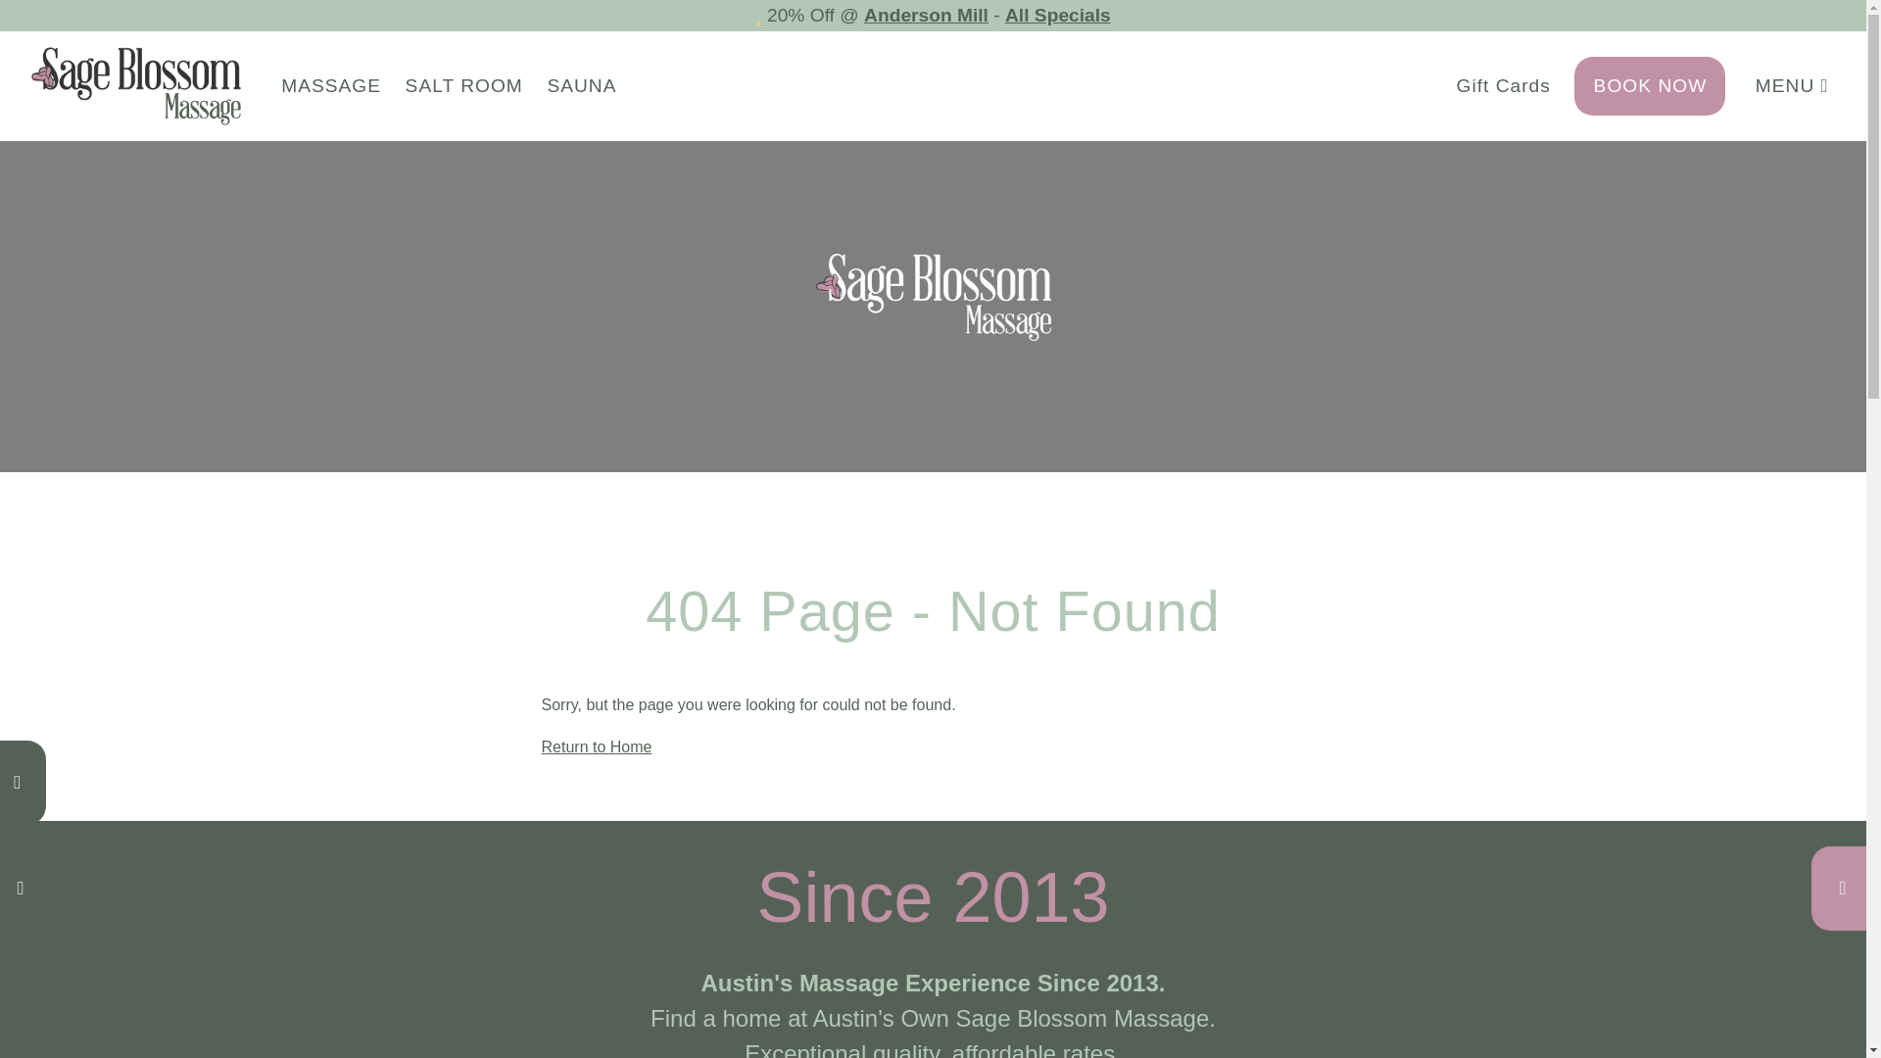 The width and height of the screenshot is (1881, 1058). What do you see at coordinates (1058, 15) in the screenshot?
I see `All Specials` at bounding box center [1058, 15].